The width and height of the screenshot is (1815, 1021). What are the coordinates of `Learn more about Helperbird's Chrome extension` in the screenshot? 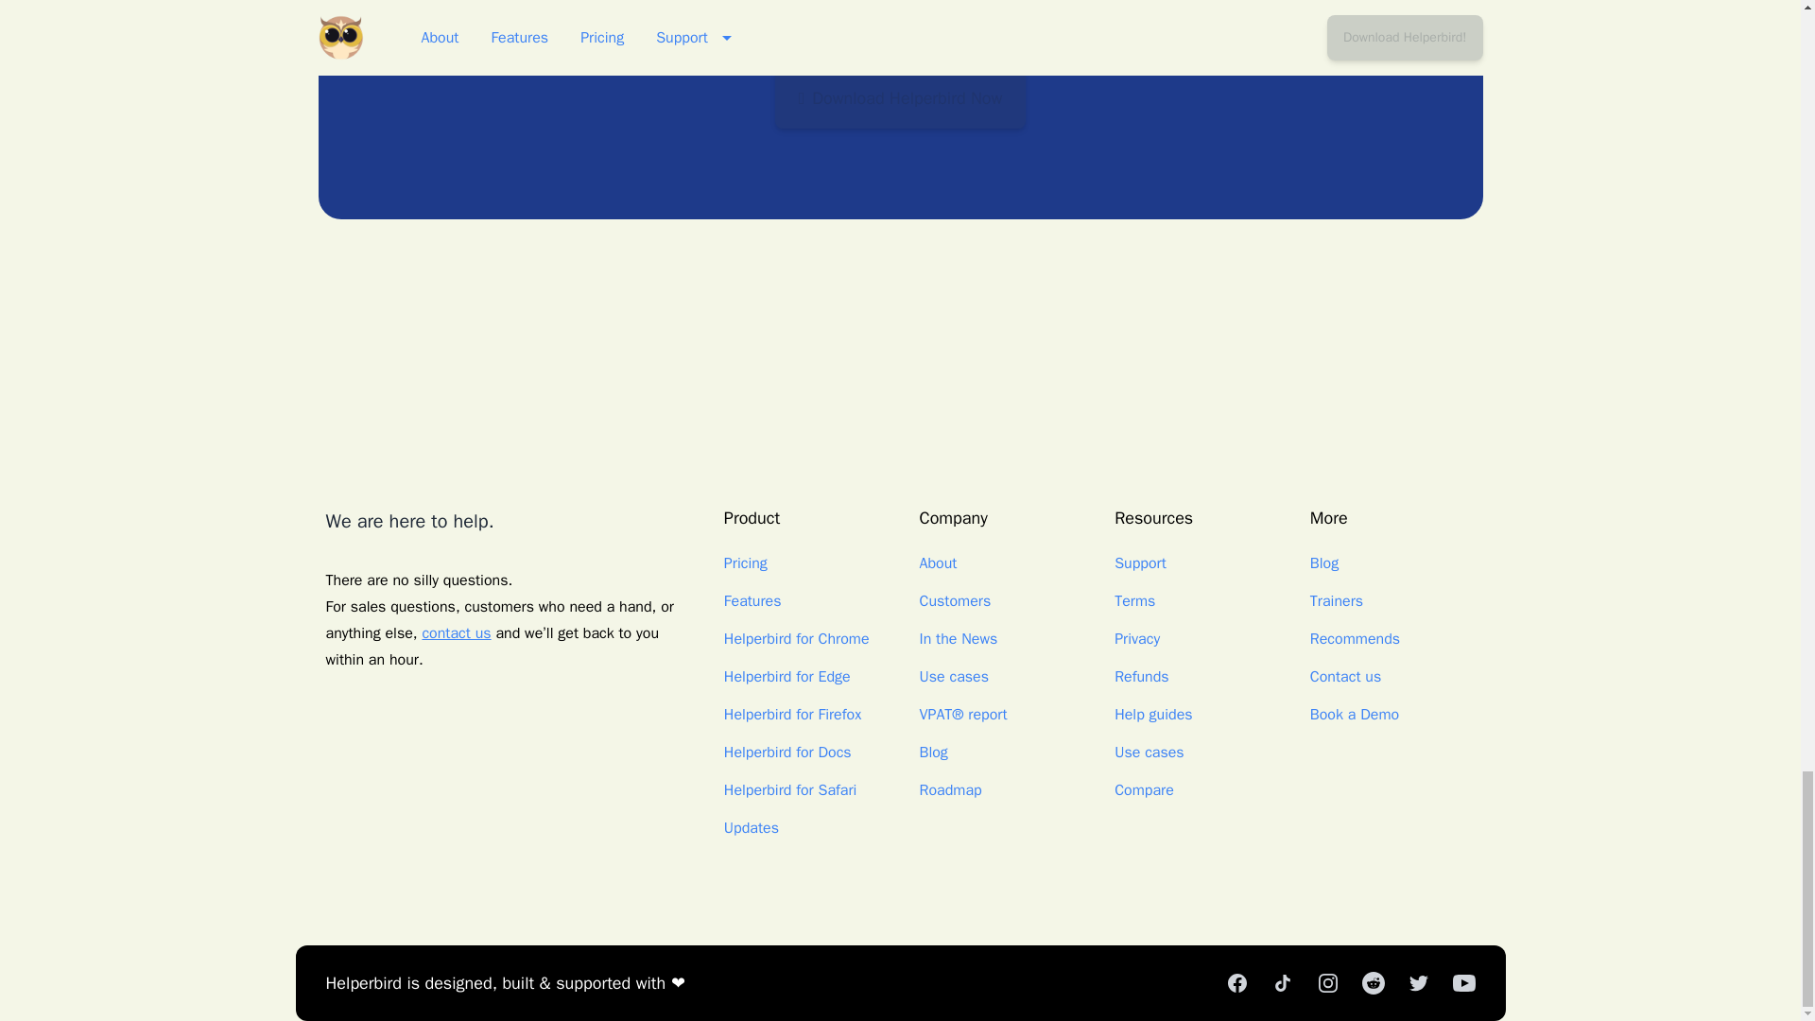 It's located at (796, 639).